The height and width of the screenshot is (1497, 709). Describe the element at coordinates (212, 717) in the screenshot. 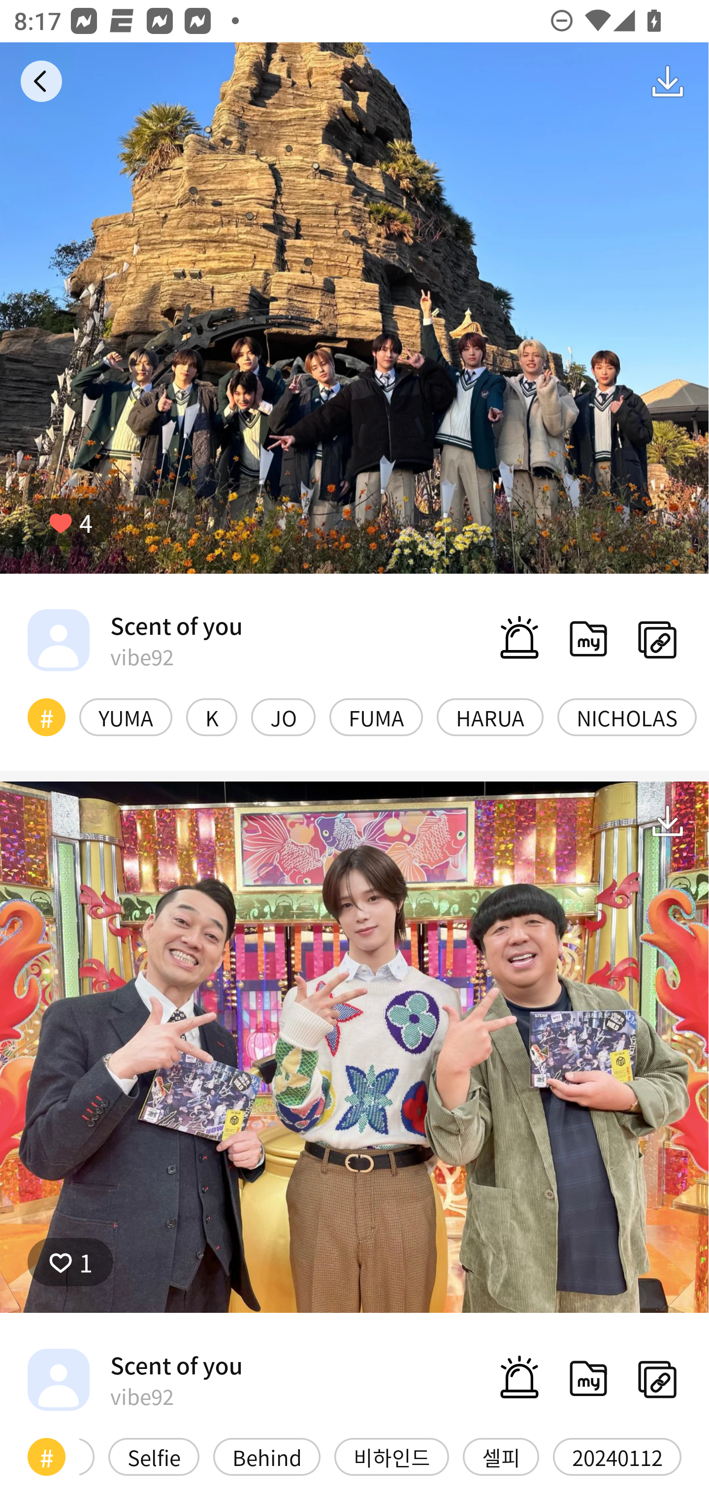

I see `K` at that location.